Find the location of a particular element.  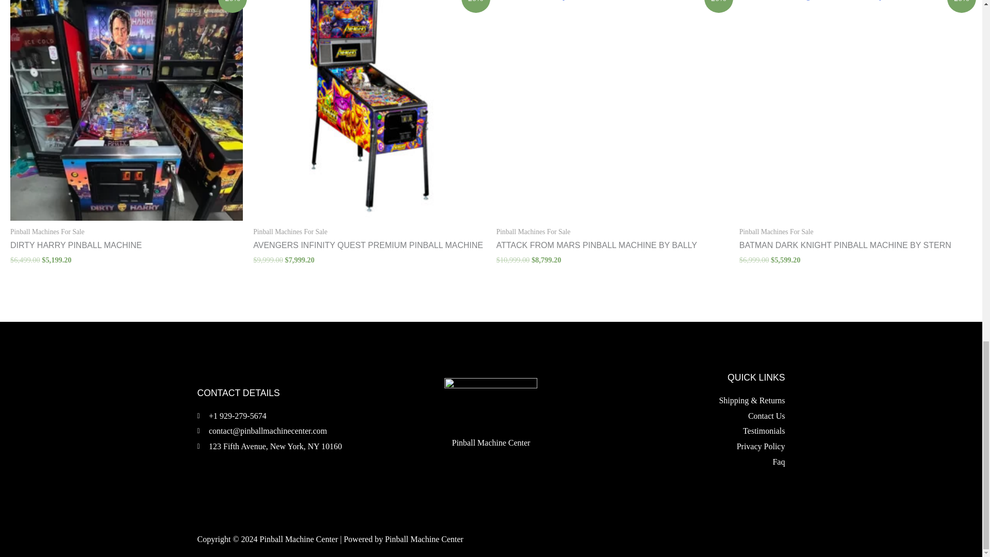

Privacy Policy is located at coordinates (687, 447).